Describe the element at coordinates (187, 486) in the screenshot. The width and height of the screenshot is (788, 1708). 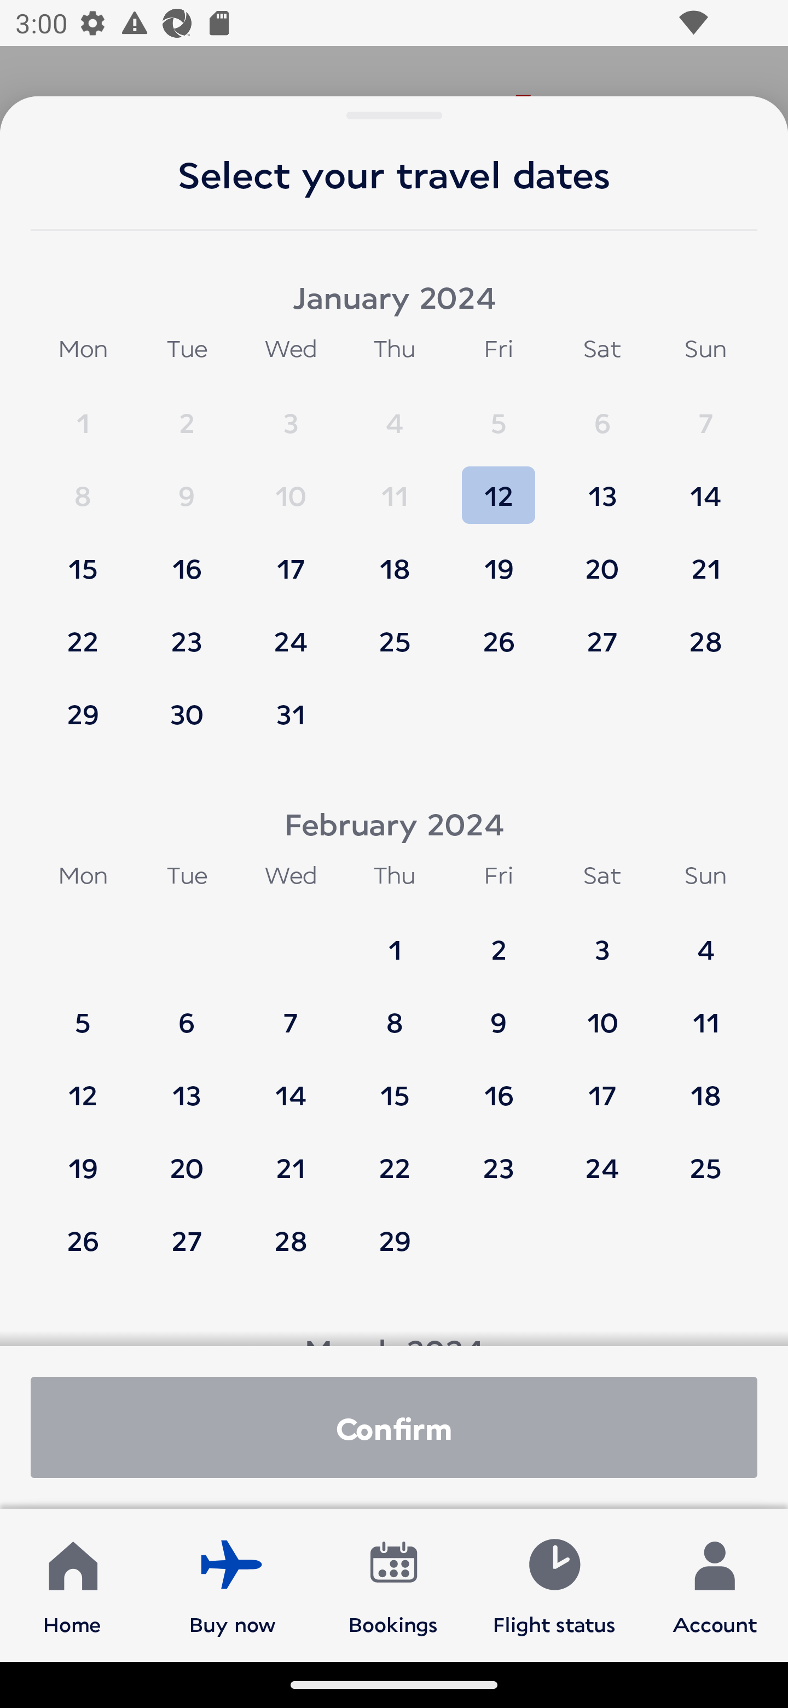
I see `9` at that location.